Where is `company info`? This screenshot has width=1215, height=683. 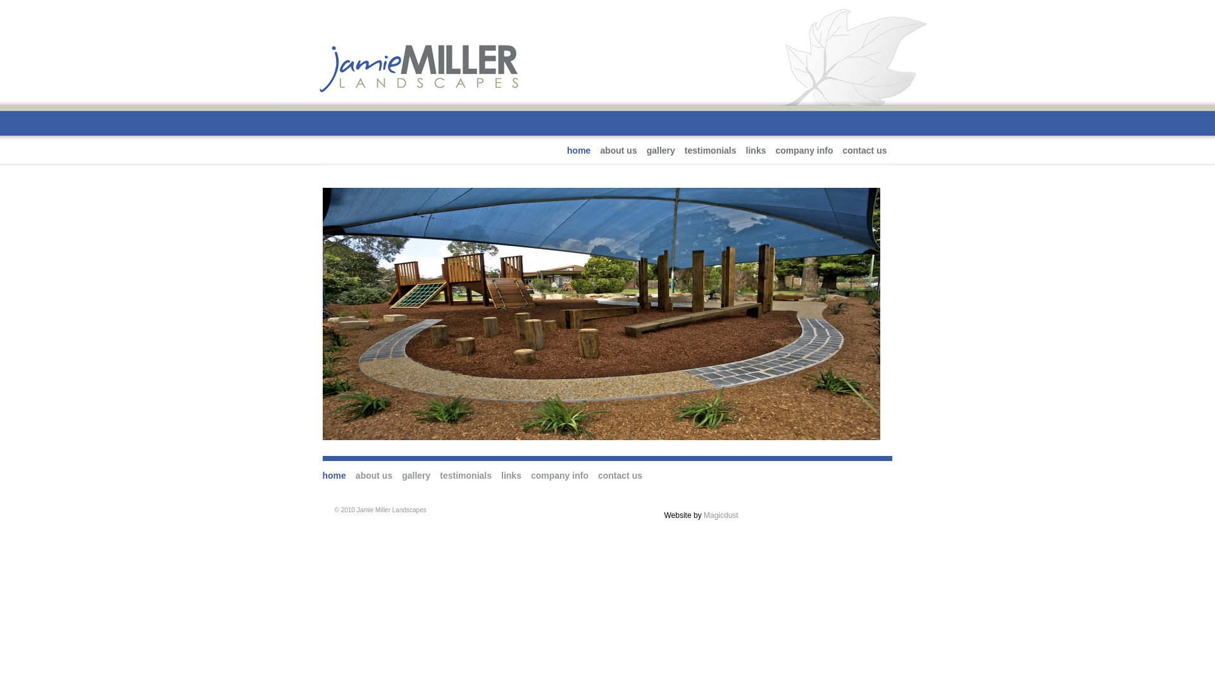 company info is located at coordinates (559, 476).